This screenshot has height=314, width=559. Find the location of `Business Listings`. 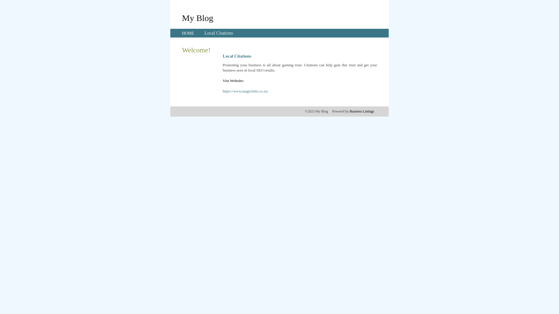

Business Listings is located at coordinates (362, 111).